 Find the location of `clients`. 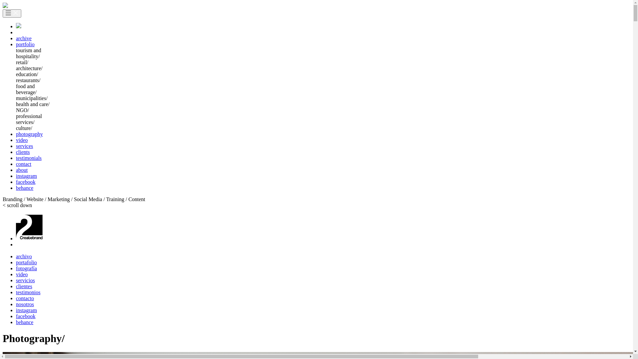

clients is located at coordinates (23, 152).